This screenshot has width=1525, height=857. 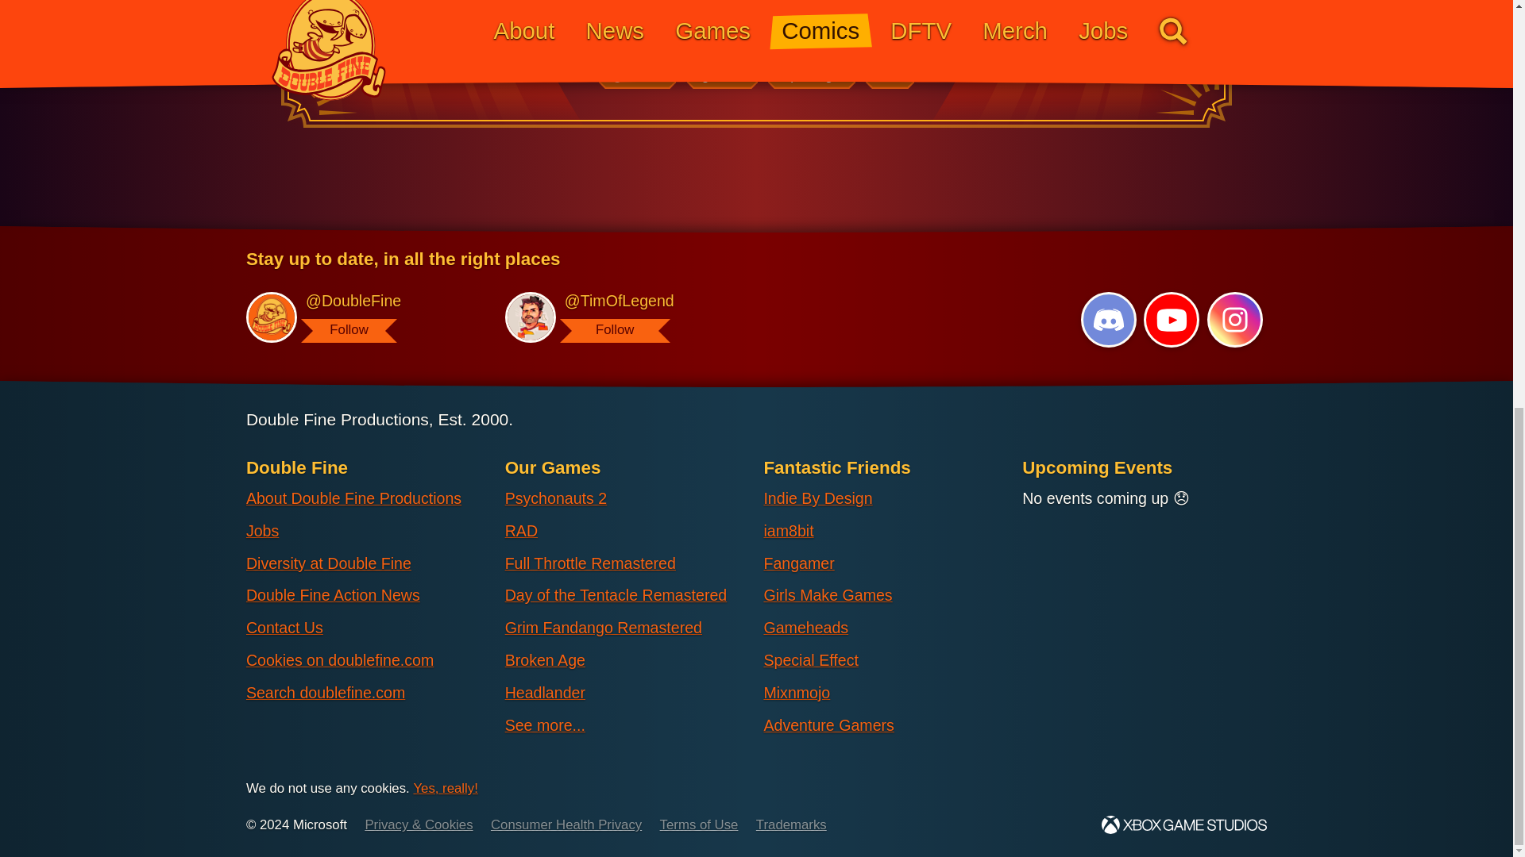 I want to click on Diversity at Double Fine, so click(x=329, y=563).